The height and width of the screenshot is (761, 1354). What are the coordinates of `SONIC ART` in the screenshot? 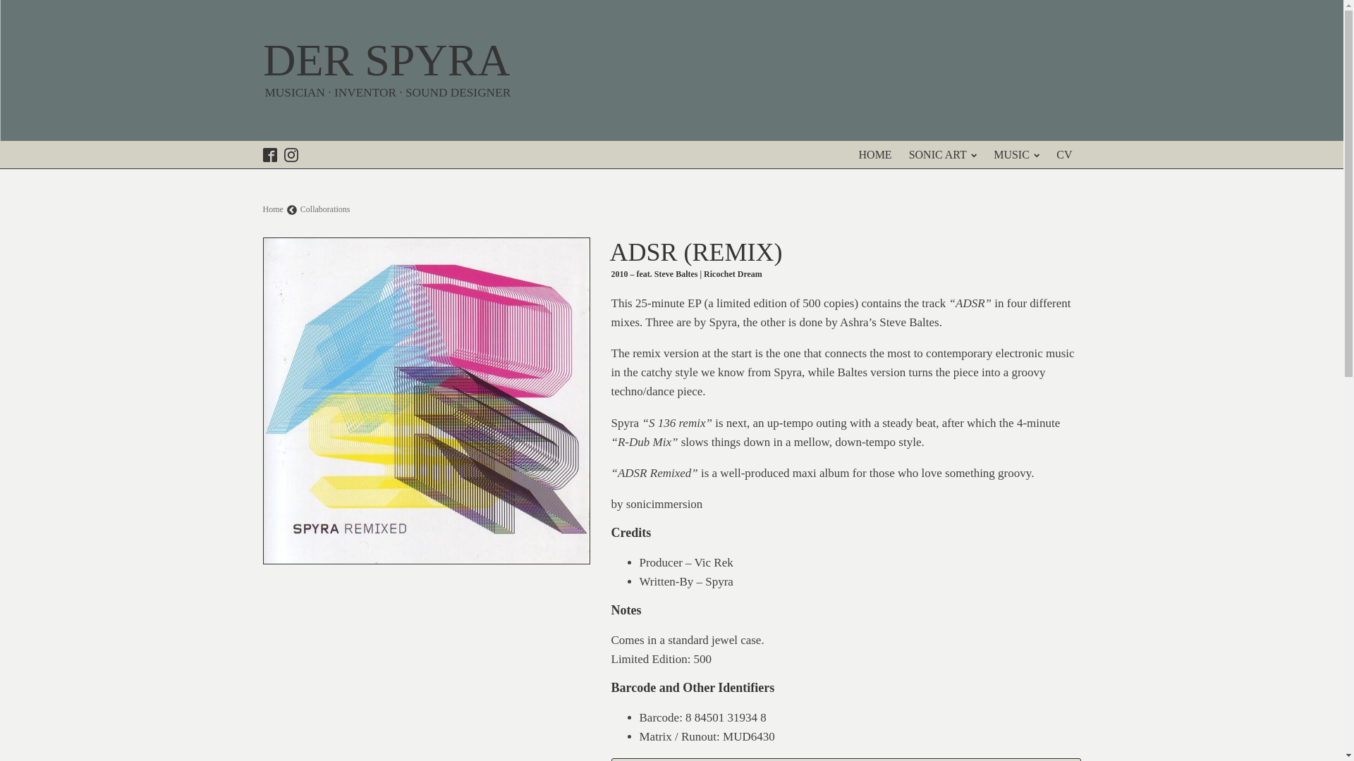 It's located at (942, 154).